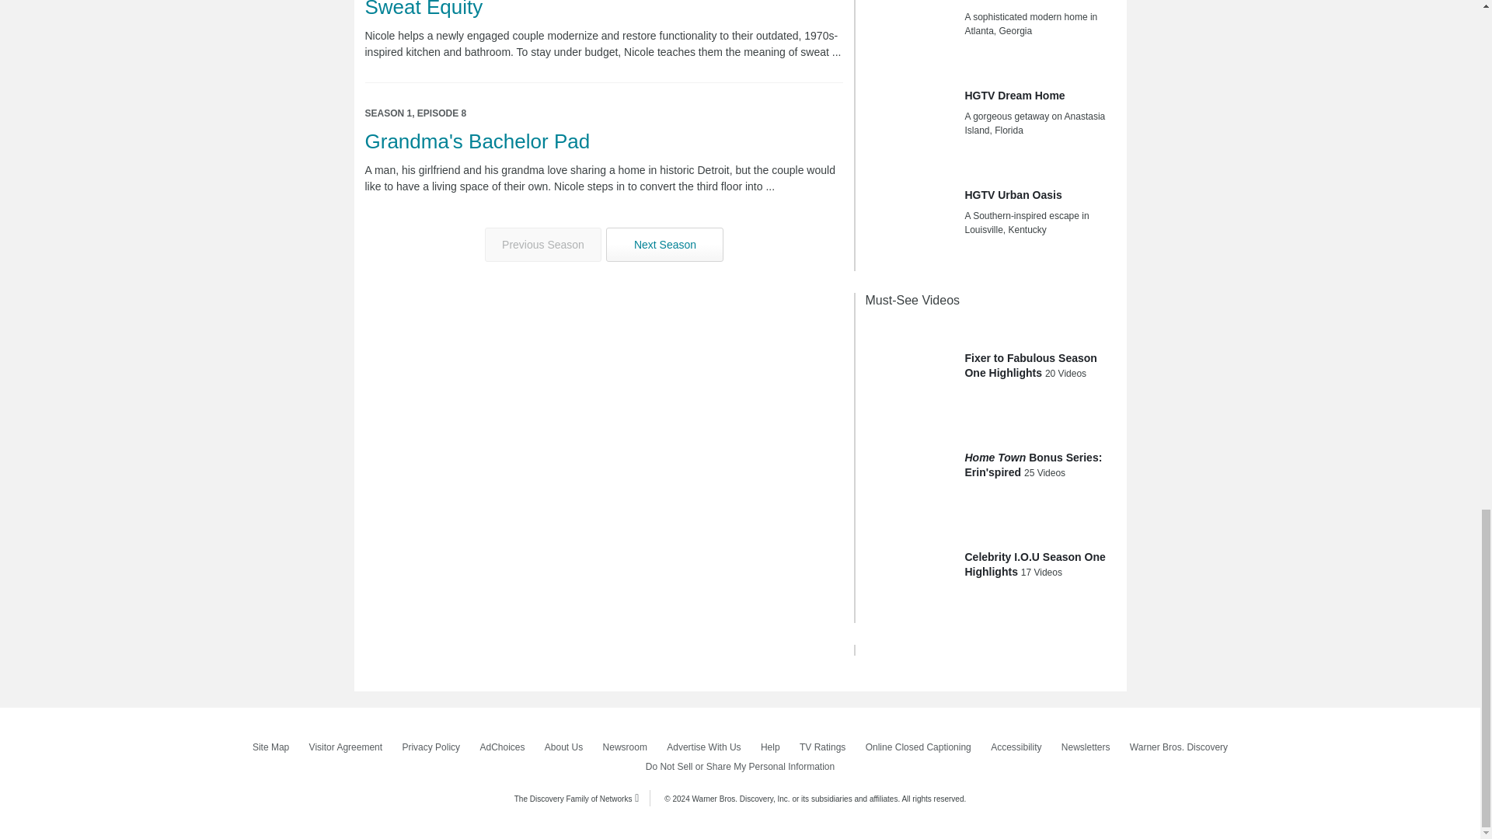 The width and height of the screenshot is (1492, 839). What do you see at coordinates (909, 567) in the screenshot?
I see `Celebrity I.O.U Season One Highlights` at bounding box center [909, 567].